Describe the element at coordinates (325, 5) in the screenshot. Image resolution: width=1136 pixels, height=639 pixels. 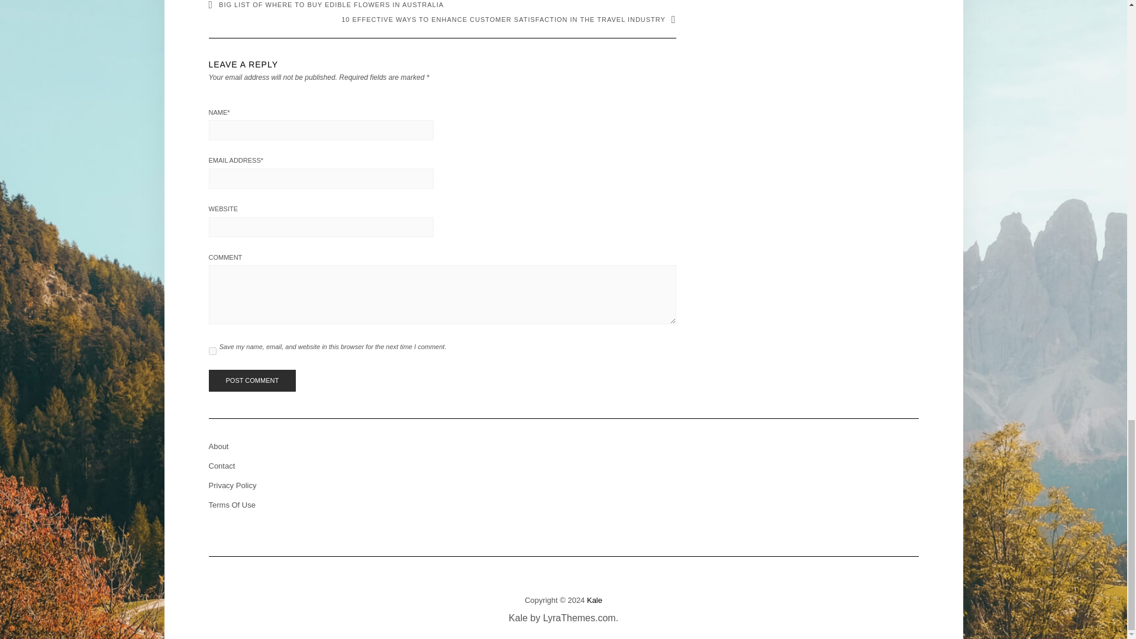
I see `BIG LIST OF WHERE TO BUY EDIBLE FLOWERS IN AUSTRALIA` at that location.